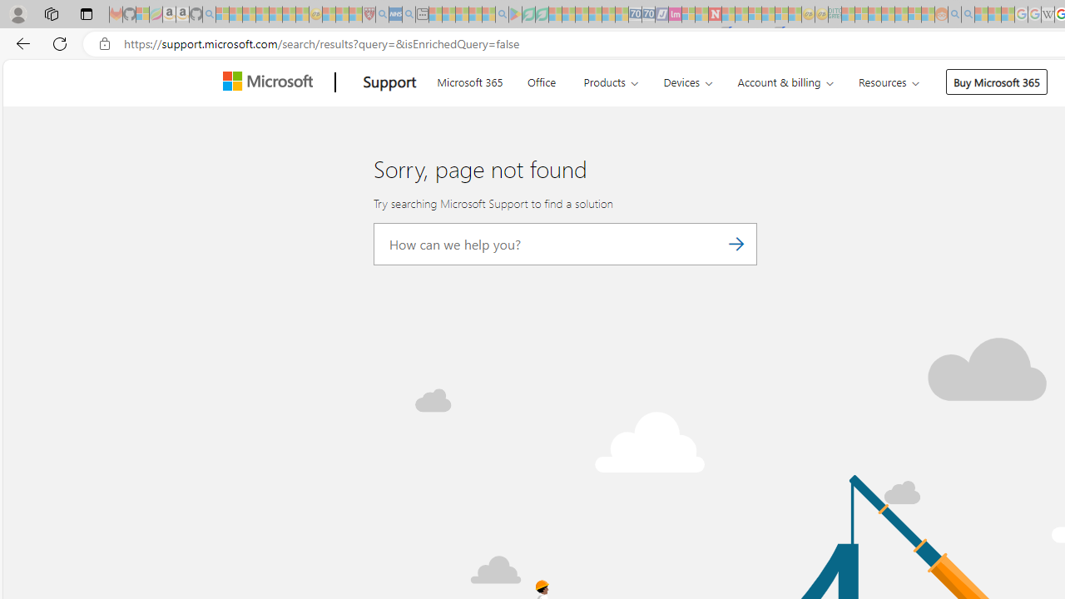 The height and width of the screenshot is (599, 1065). I want to click on google - Search - Sleeping, so click(502, 15).